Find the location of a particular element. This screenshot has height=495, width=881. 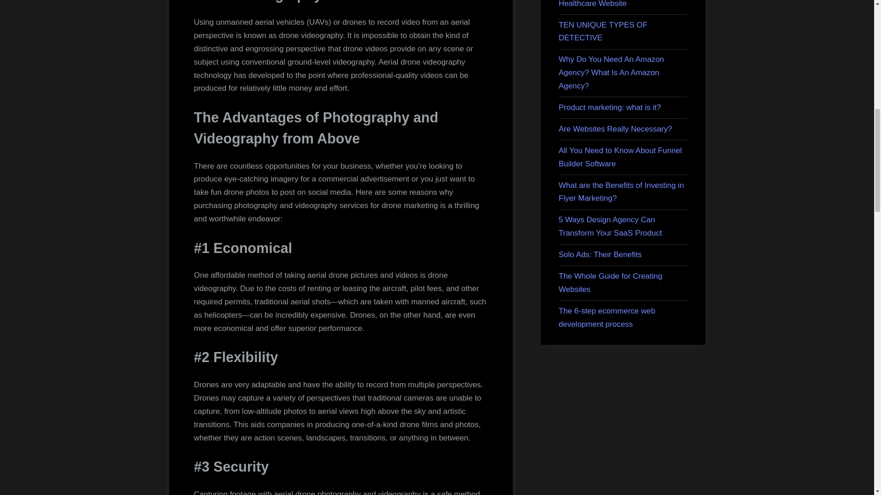

5 Ways Design Agency Can Transform Your SaaS Product is located at coordinates (610, 226).